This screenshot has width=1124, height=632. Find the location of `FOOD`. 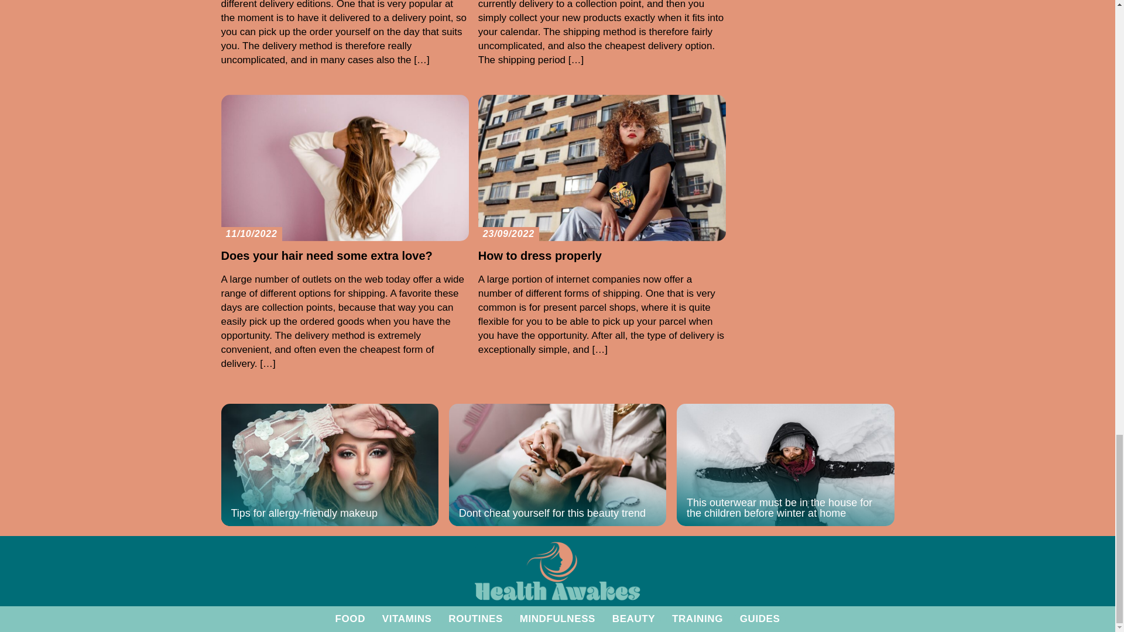

FOOD is located at coordinates (350, 619).